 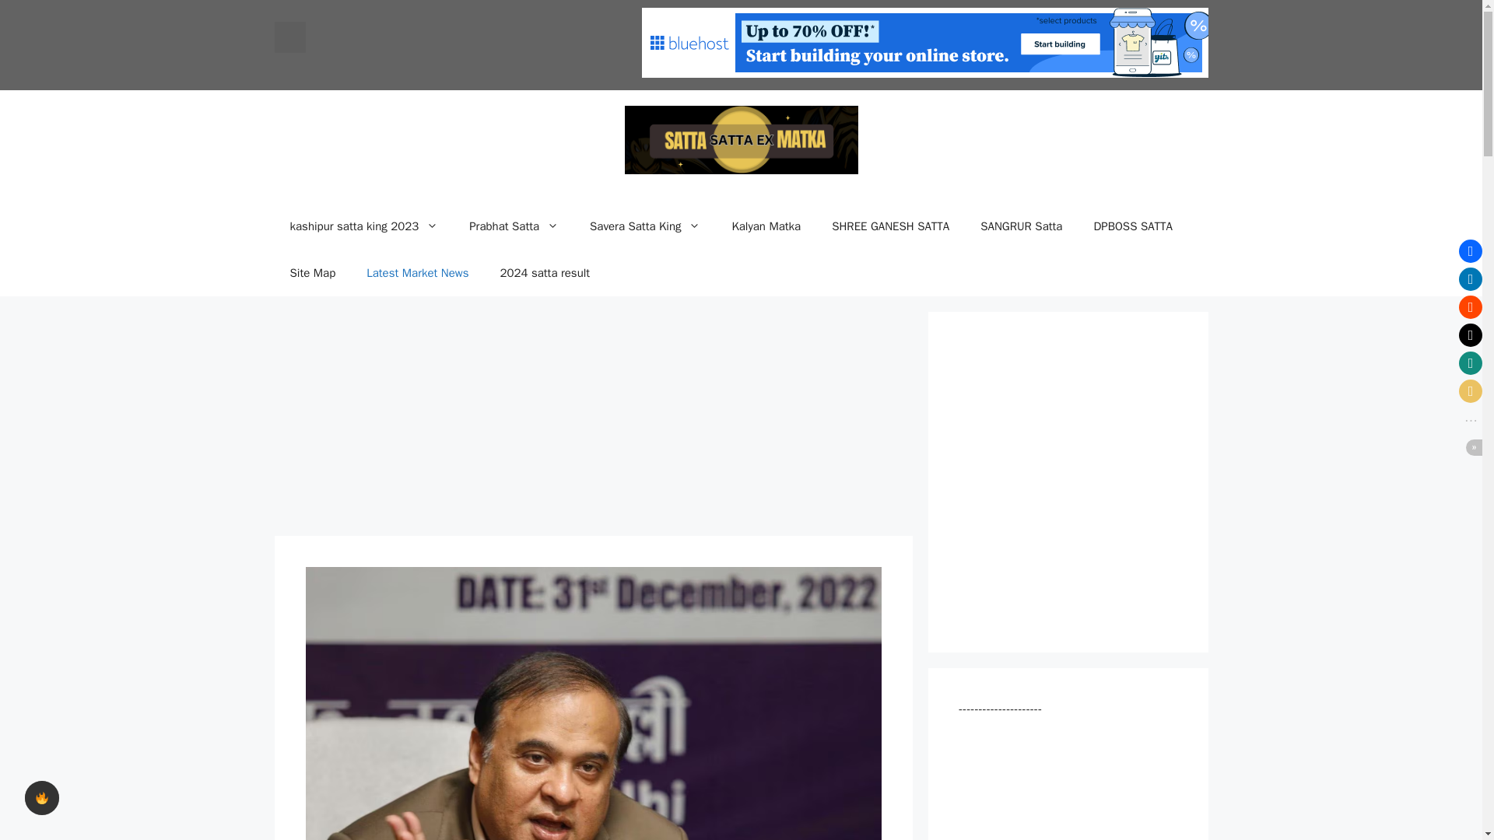 I want to click on Site Map, so click(x=312, y=272).